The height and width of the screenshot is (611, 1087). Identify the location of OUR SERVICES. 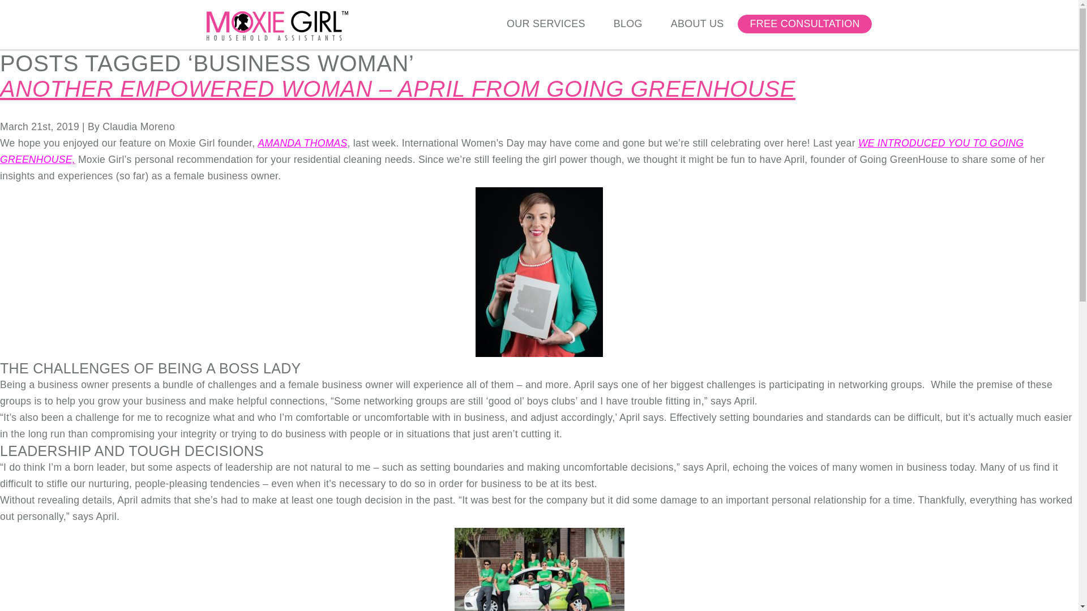
(546, 24).